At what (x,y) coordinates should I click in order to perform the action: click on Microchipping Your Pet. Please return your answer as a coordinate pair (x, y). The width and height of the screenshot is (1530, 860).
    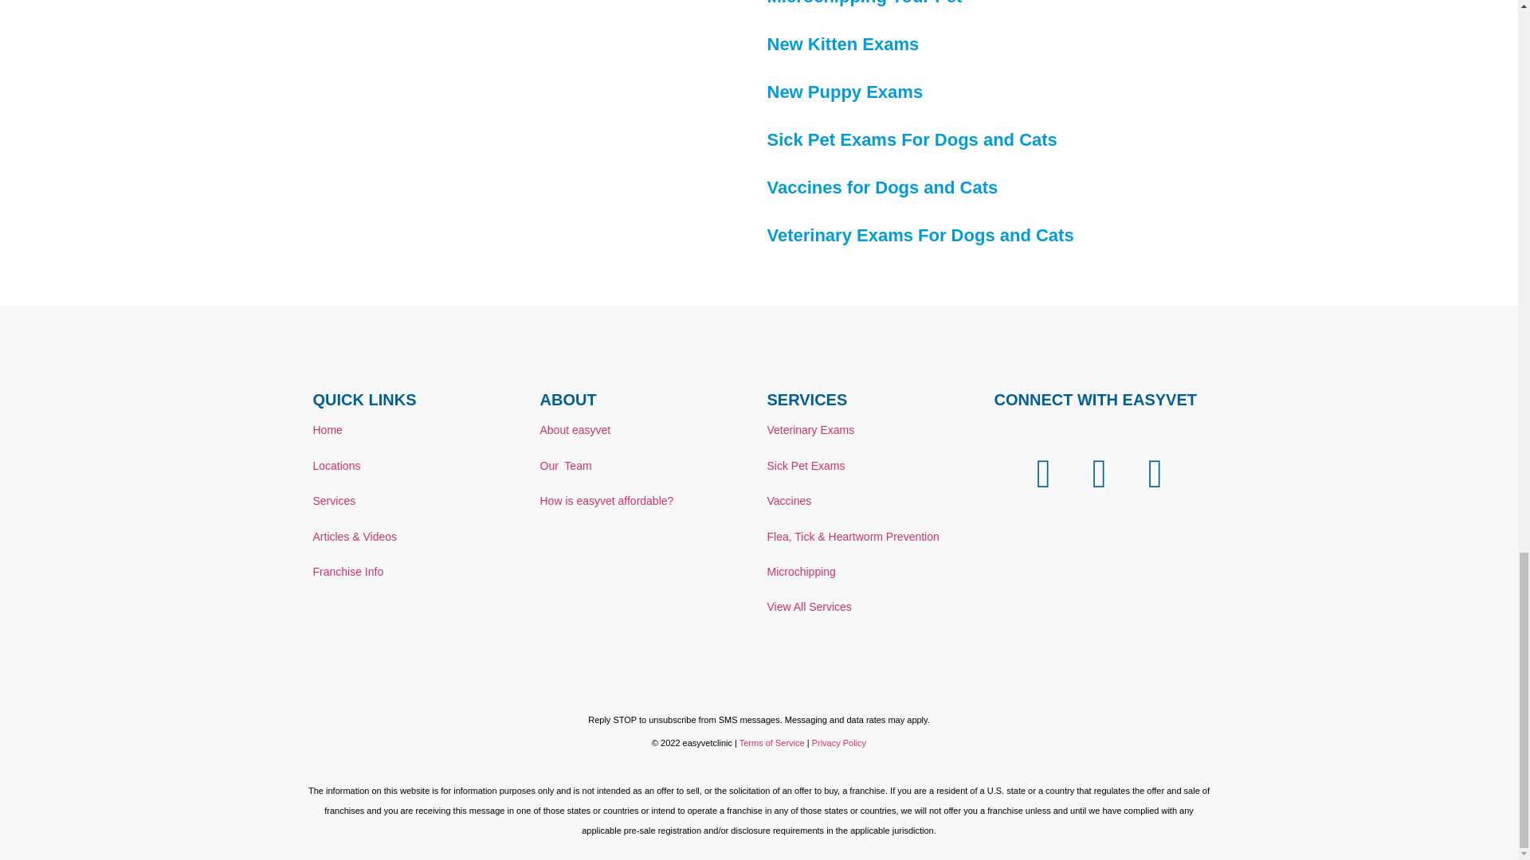
    Looking at the image, I should click on (864, 3).